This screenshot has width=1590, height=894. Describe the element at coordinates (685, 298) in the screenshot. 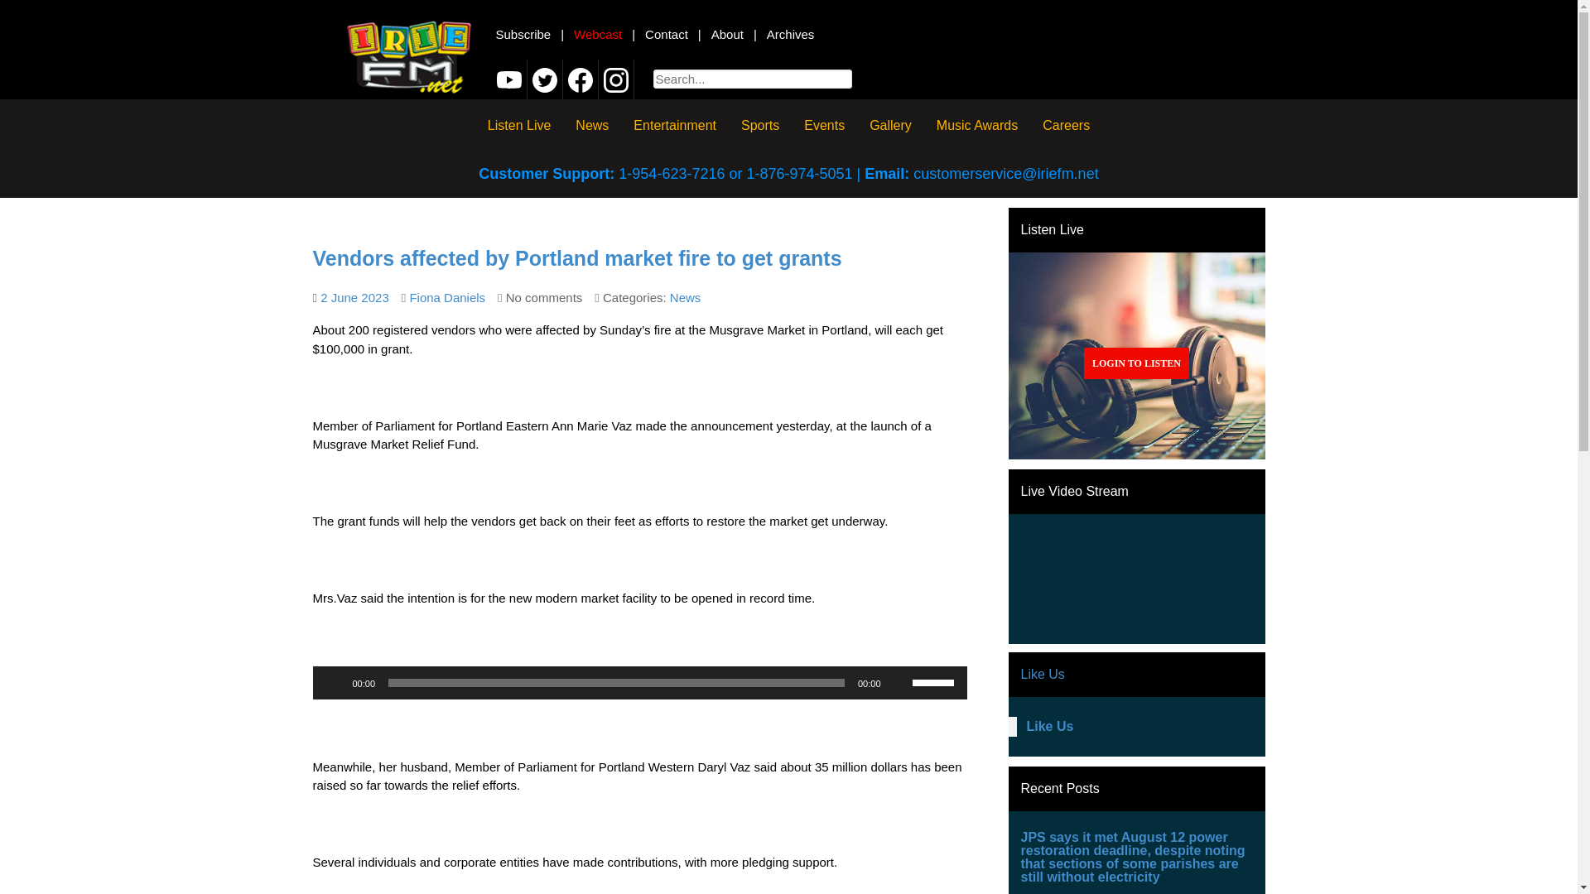

I see `News` at that location.